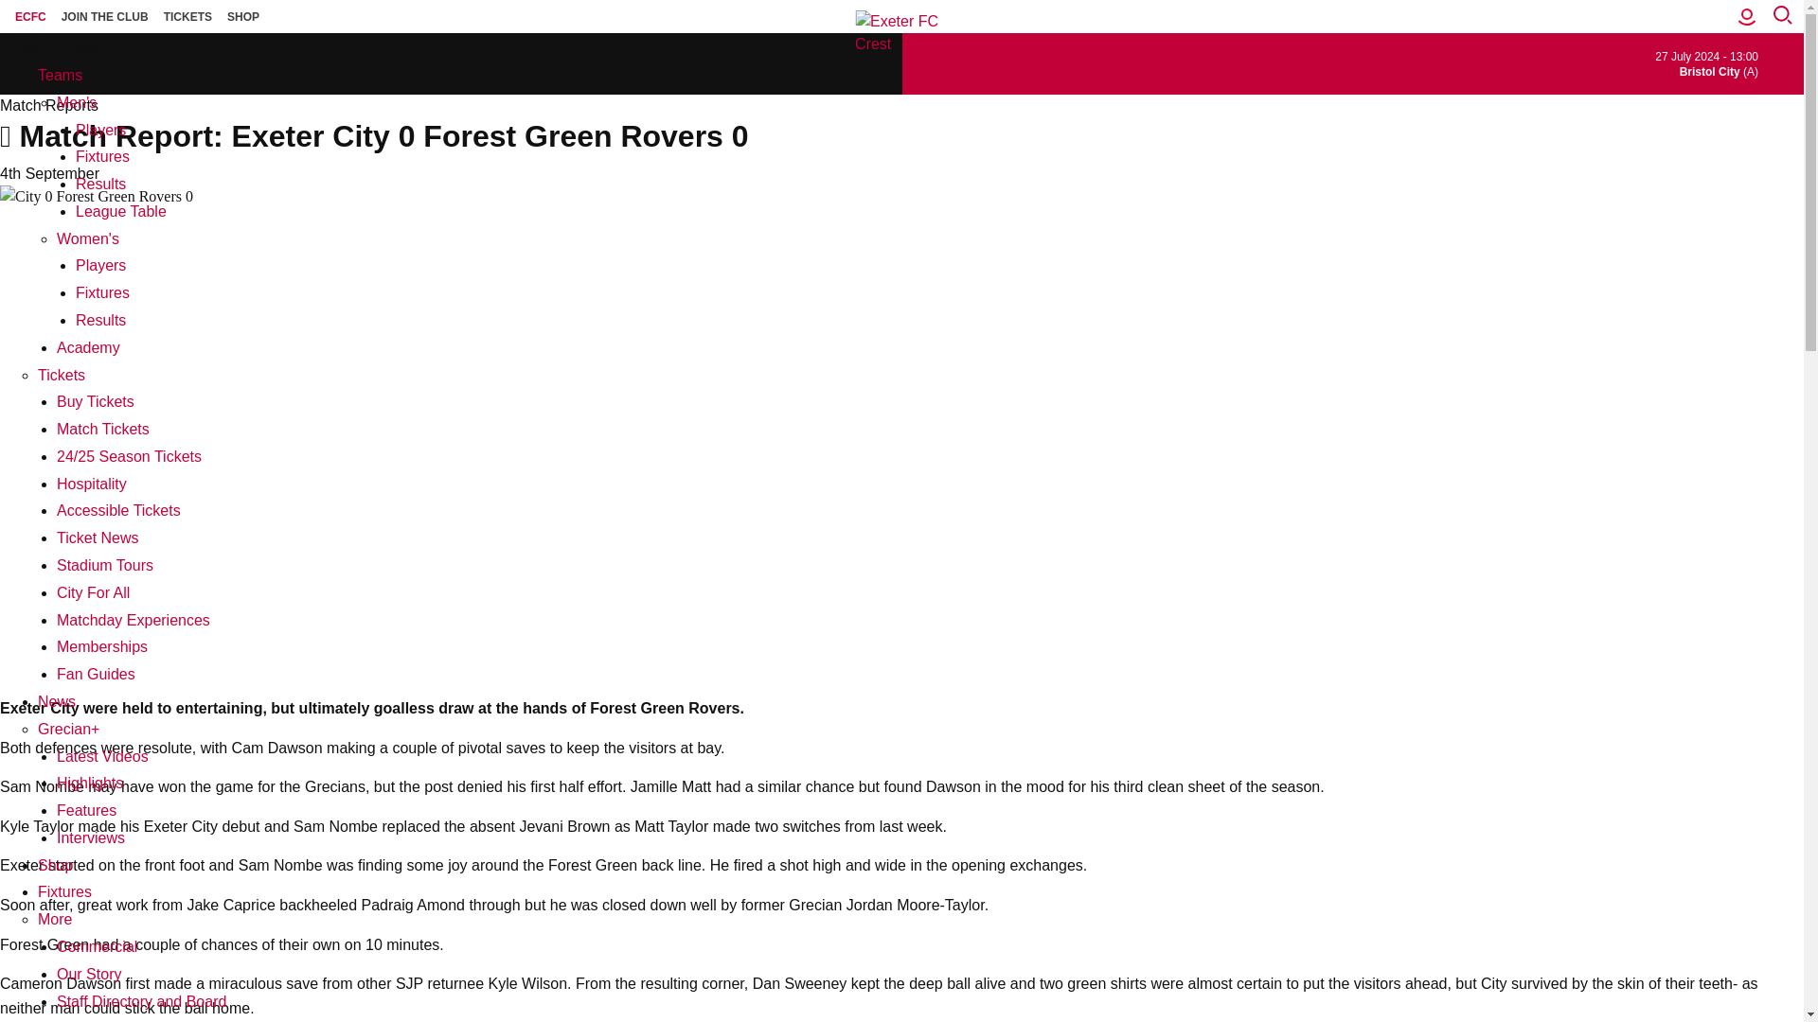 This screenshot has width=1818, height=1022. What do you see at coordinates (98, 537) in the screenshot?
I see `Ticket News` at bounding box center [98, 537].